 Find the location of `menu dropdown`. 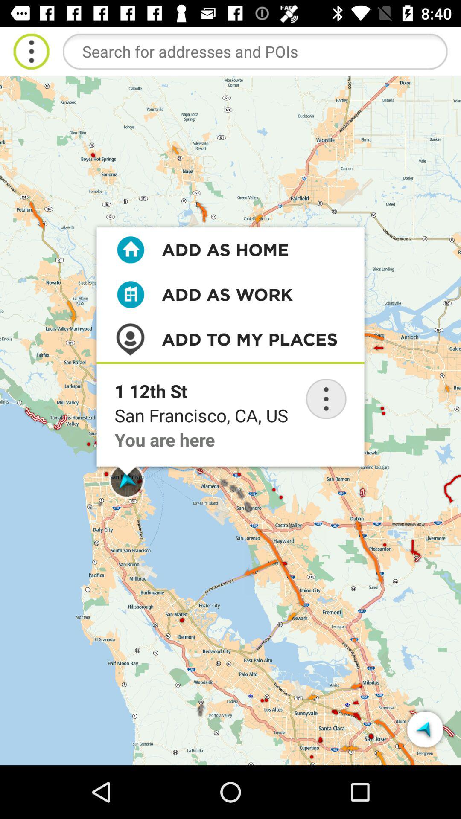

menu dropdown is located at coordinates (32, 51).